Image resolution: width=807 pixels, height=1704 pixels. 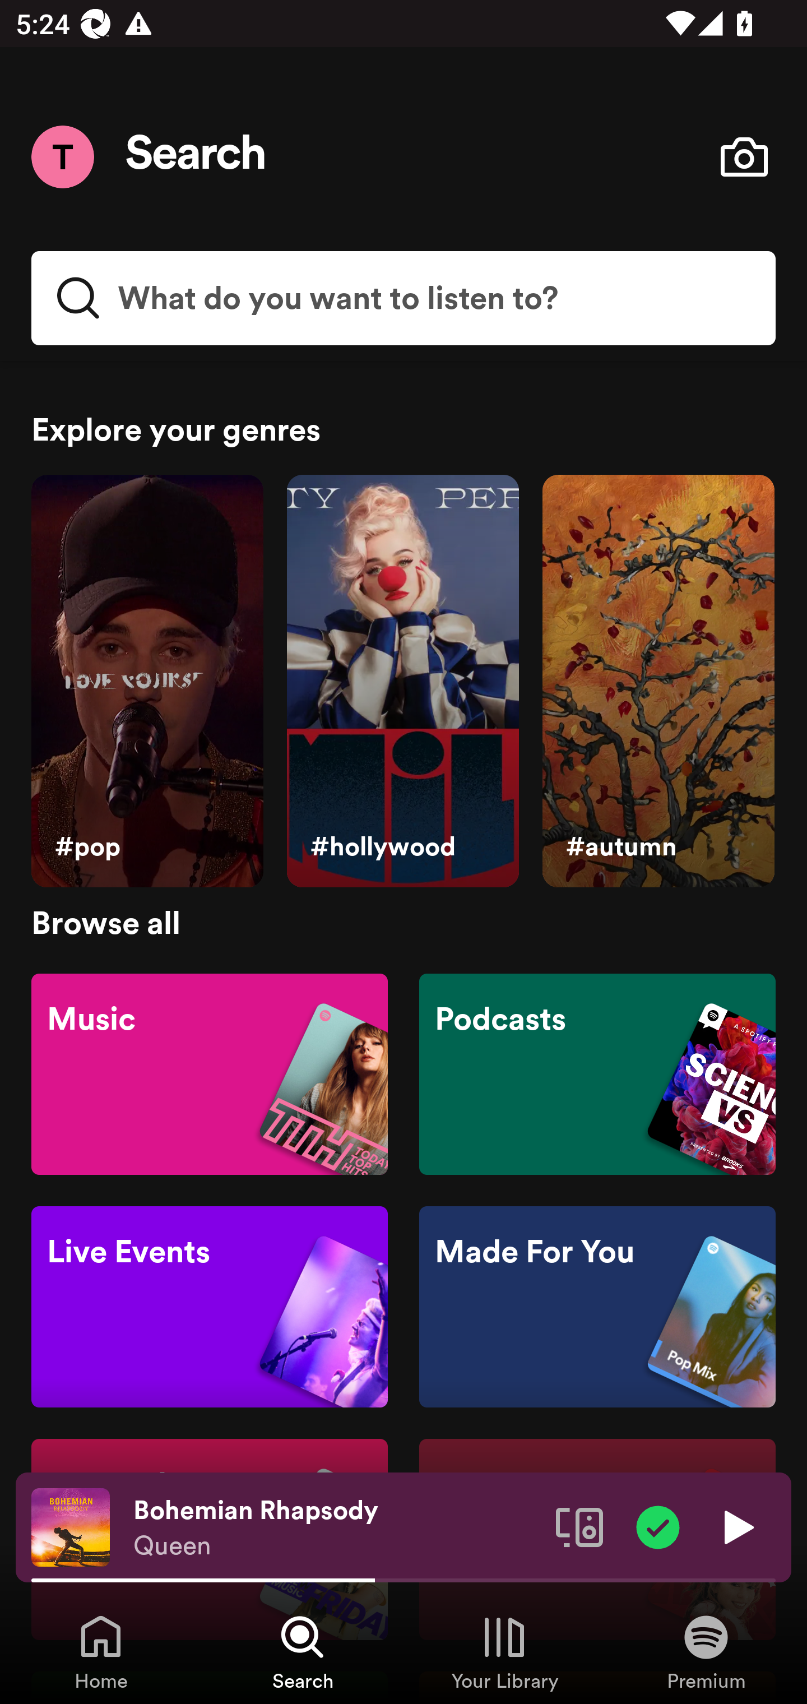 I want to click on Connect to a device. Opens the devices menu, so click(x=579, y=1526).